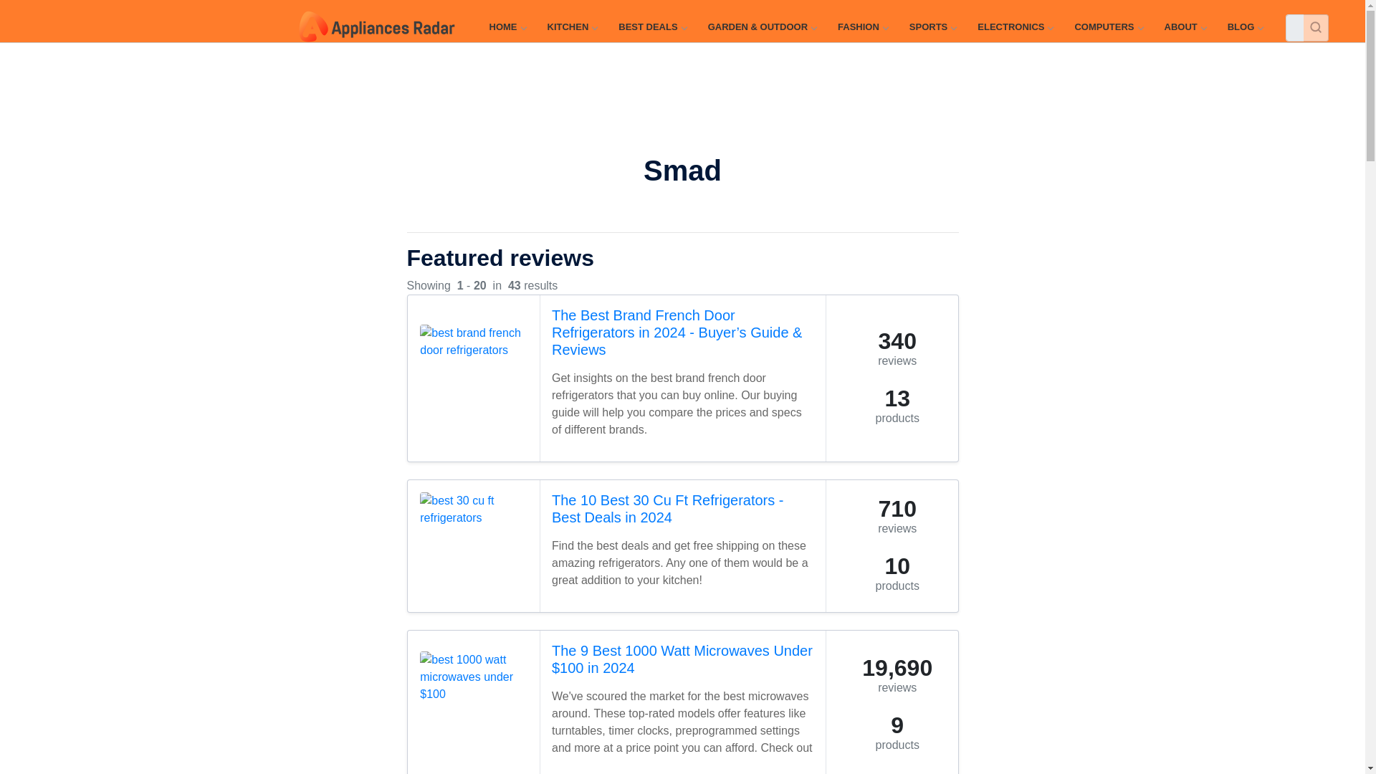  What do you see at coordinates (507, 27) in the screenshot?
I see `HOME` at bounding box center [507, 27].